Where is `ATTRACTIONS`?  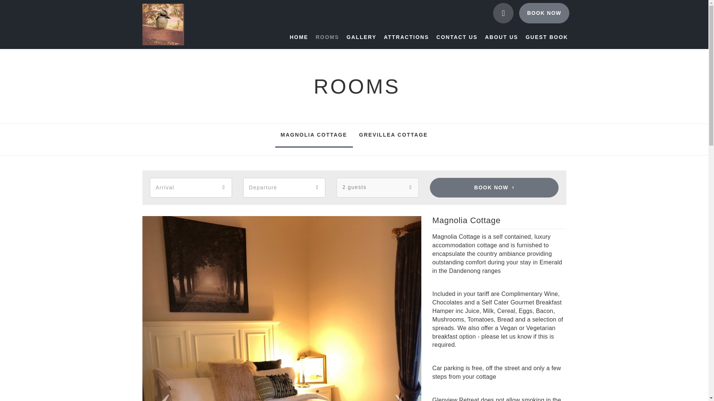 ATTRACTIONS is located at coordinates (406, 37).